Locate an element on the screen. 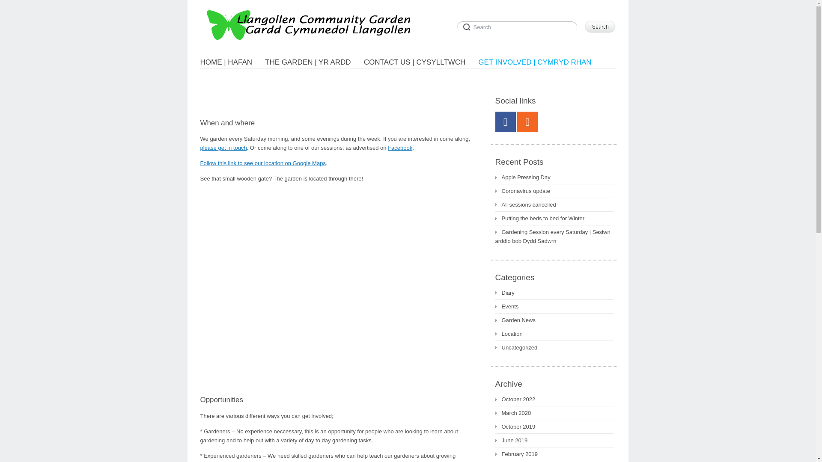  Uncategorized is located at coordinates (516, 347).